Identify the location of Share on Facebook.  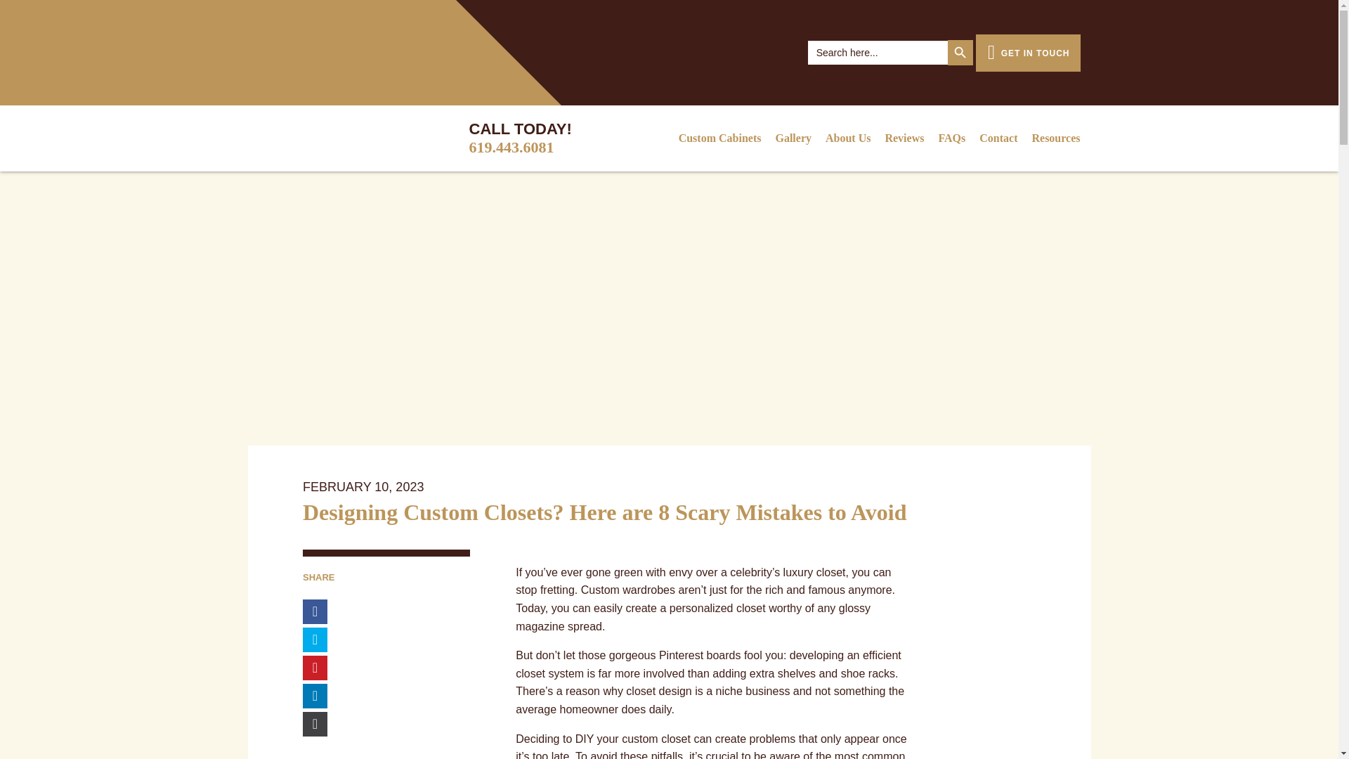
(315, 611).